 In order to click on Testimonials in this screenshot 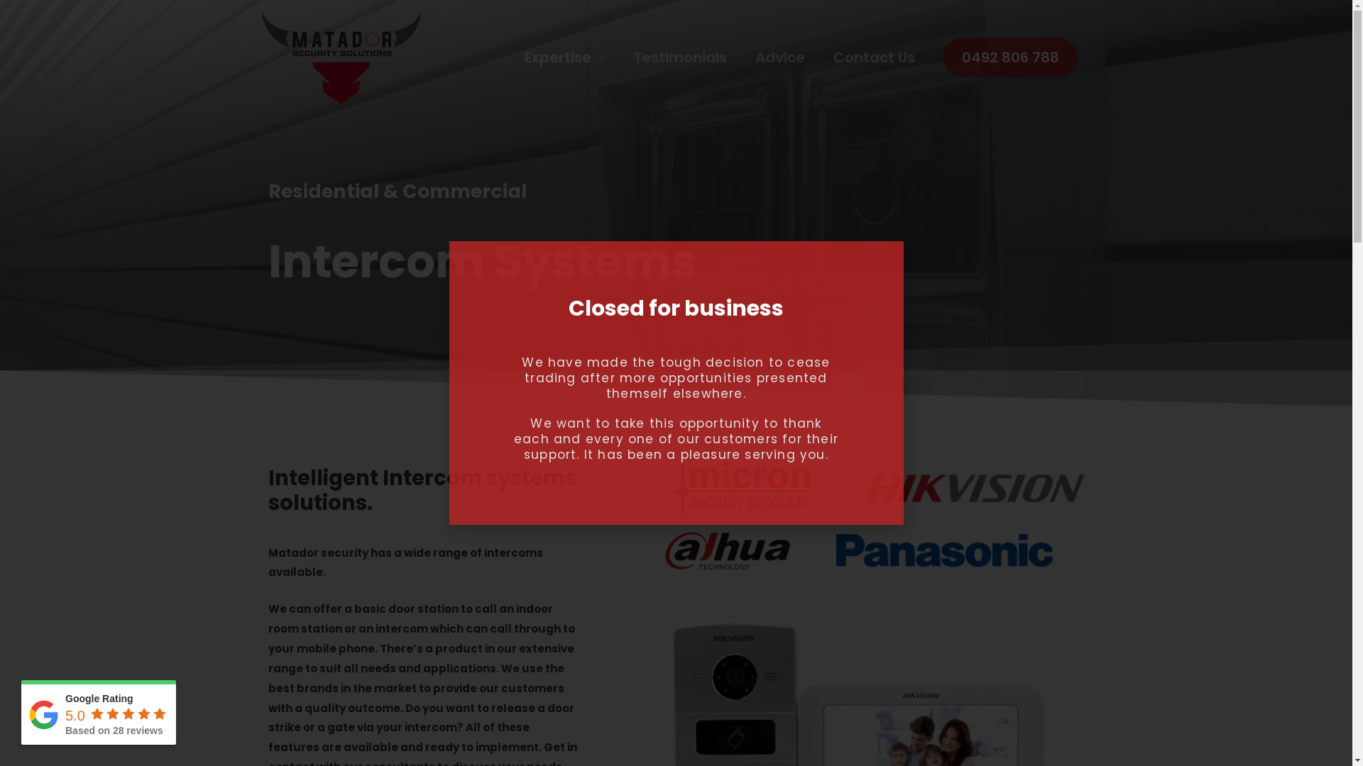, I will do `click(680, 58)`.